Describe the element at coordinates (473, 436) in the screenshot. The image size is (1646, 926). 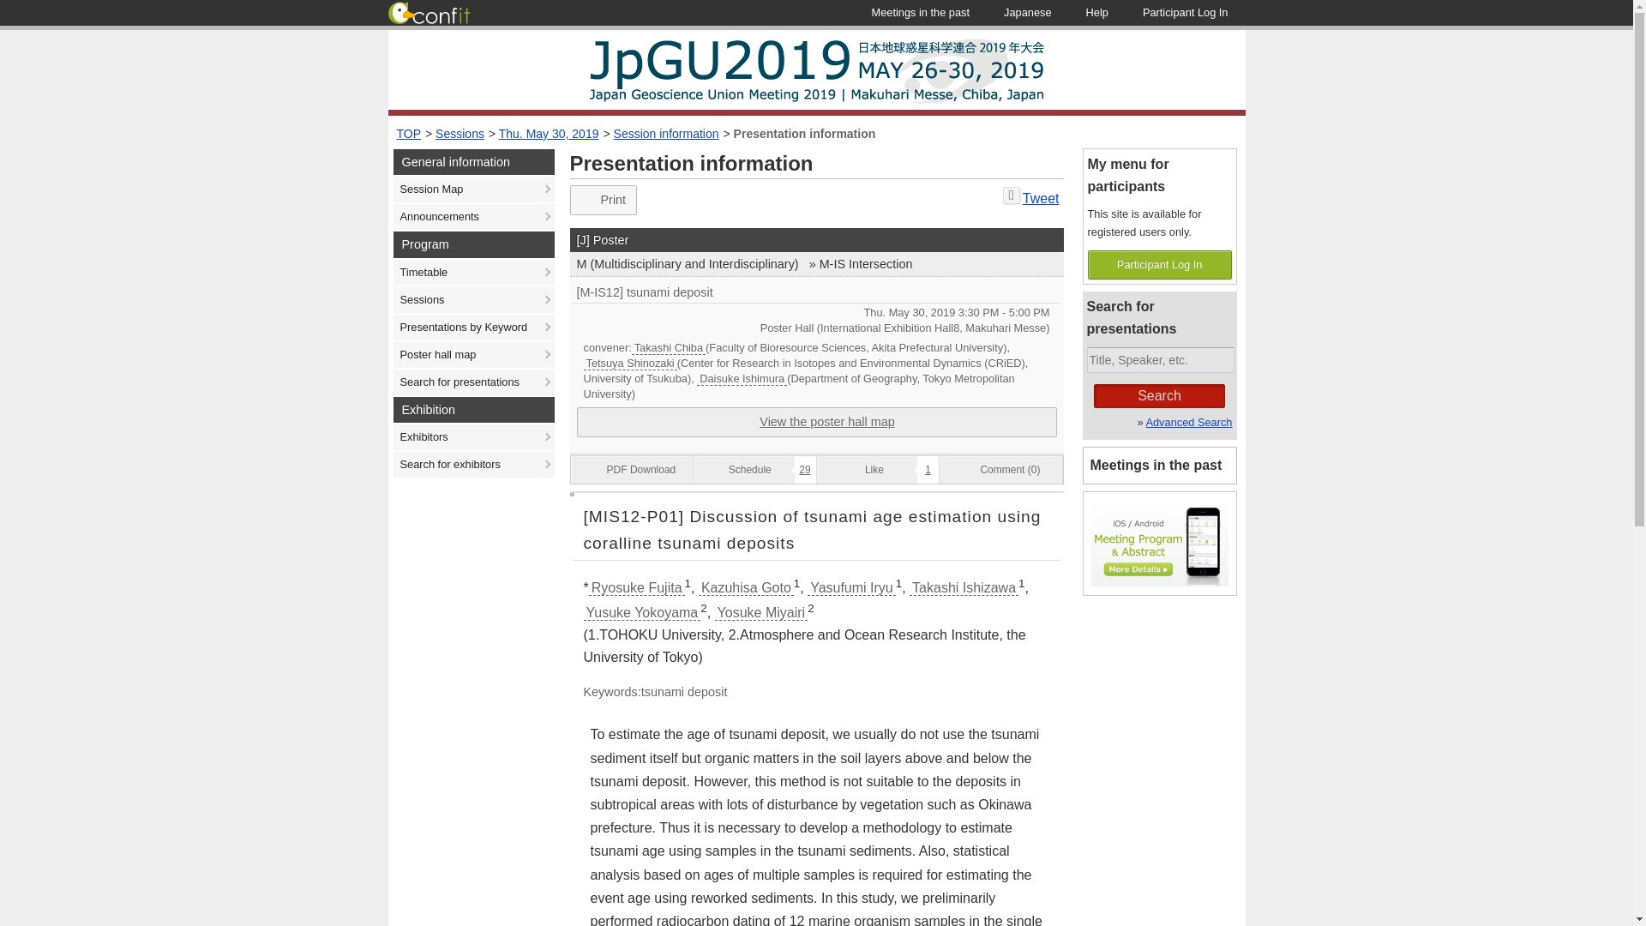
I see `Exhibitors` at that location.